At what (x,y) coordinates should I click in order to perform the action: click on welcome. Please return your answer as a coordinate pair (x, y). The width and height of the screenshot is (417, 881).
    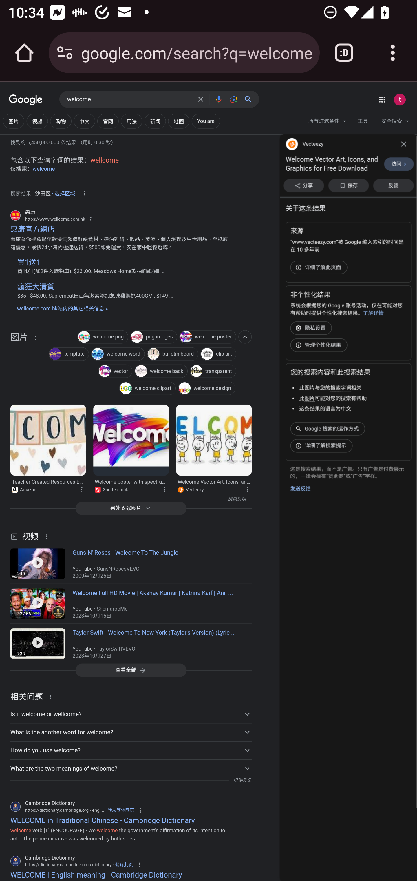
    Looking at the image, I should click on (44, 169).